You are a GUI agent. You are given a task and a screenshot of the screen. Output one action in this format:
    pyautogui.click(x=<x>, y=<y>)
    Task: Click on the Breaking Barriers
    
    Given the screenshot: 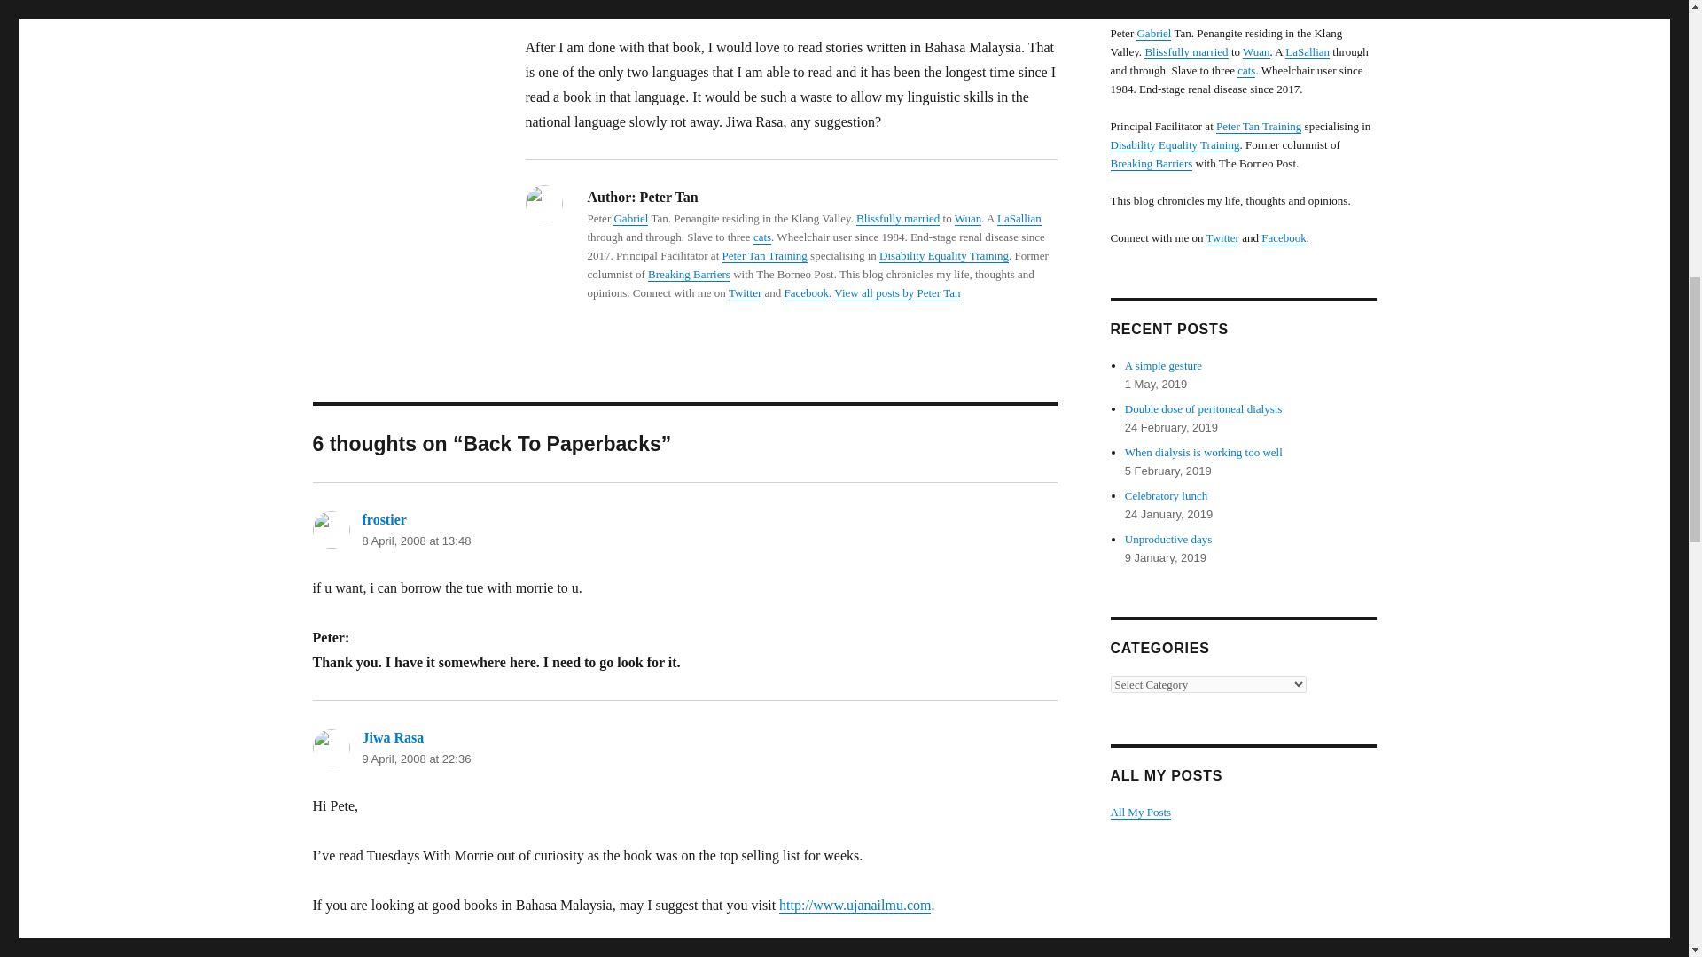 What is the action you would take?
    pyautogui.click(x=689, y=275)
    